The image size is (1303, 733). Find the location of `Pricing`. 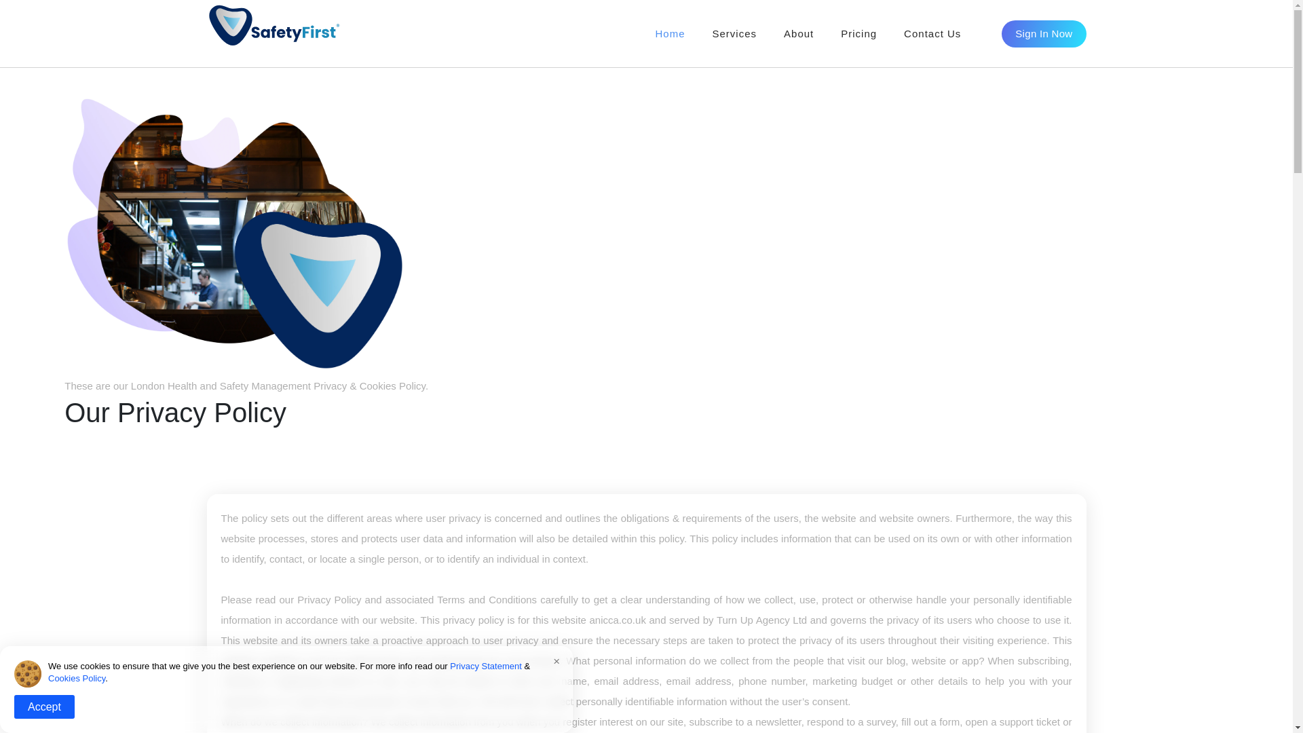

Pricing is located at coordinates (858, 34).